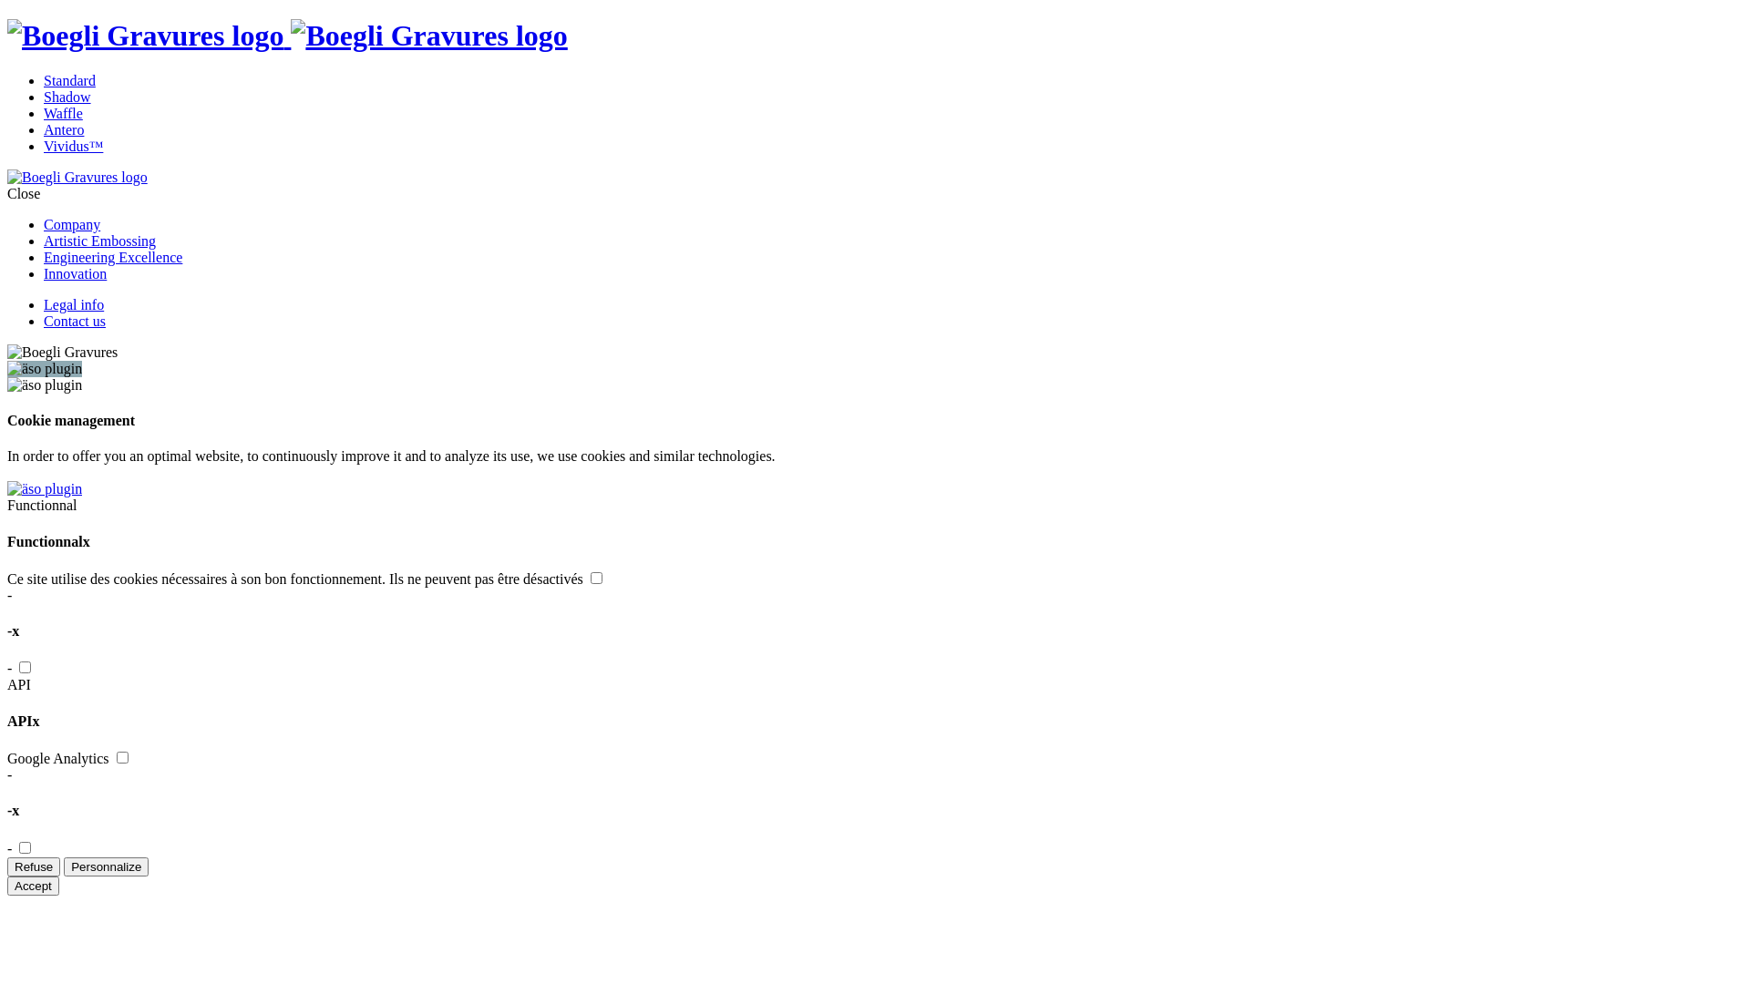 The image size is (1750, 984). I want to click on Personnalize, so click(106, 867).